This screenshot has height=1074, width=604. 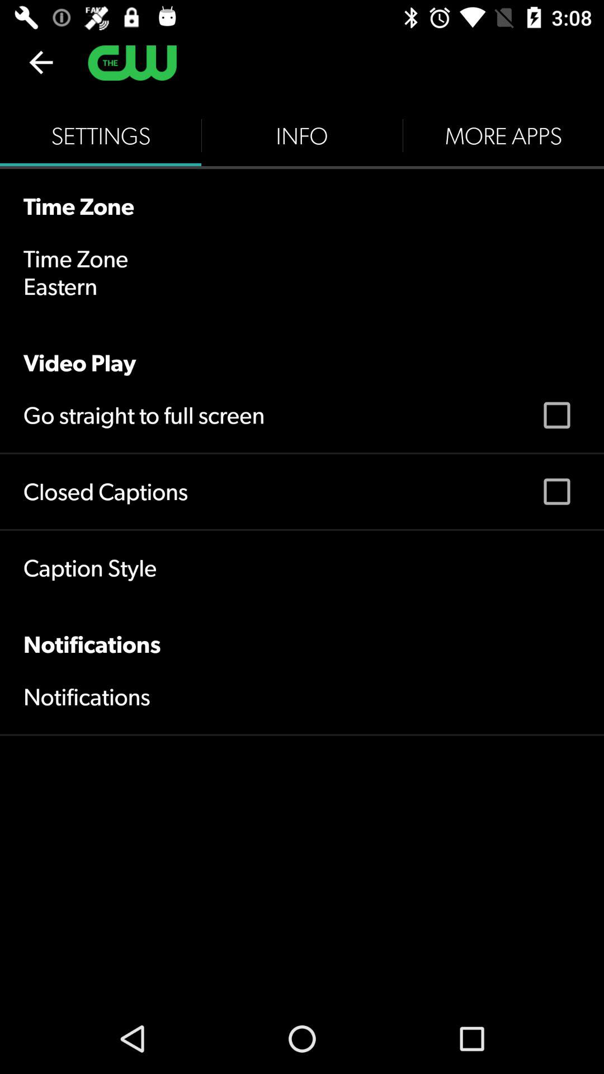 I want to click on launch the item at the top right corner, so click(x=503, y=135).